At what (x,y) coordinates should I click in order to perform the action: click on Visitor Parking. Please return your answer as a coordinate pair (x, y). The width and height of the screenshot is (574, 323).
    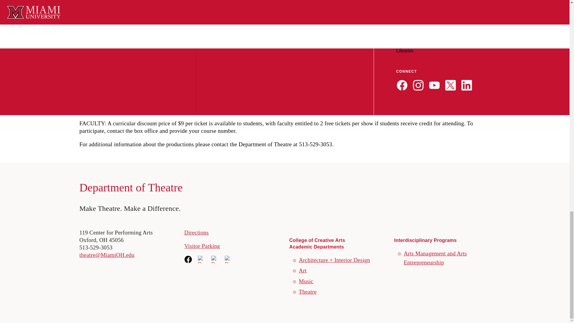
    Looking at the image, I should click on (202, 246).